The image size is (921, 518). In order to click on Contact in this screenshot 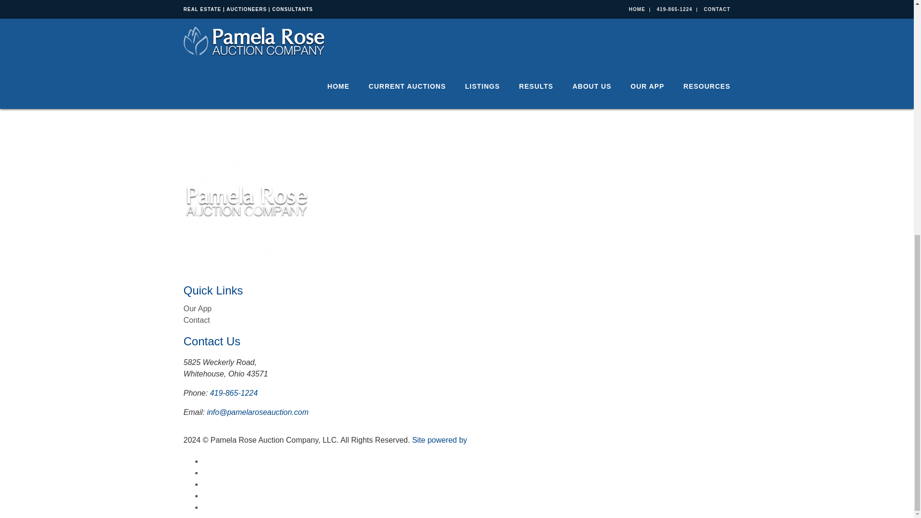, I will do `click(197, 320)`.